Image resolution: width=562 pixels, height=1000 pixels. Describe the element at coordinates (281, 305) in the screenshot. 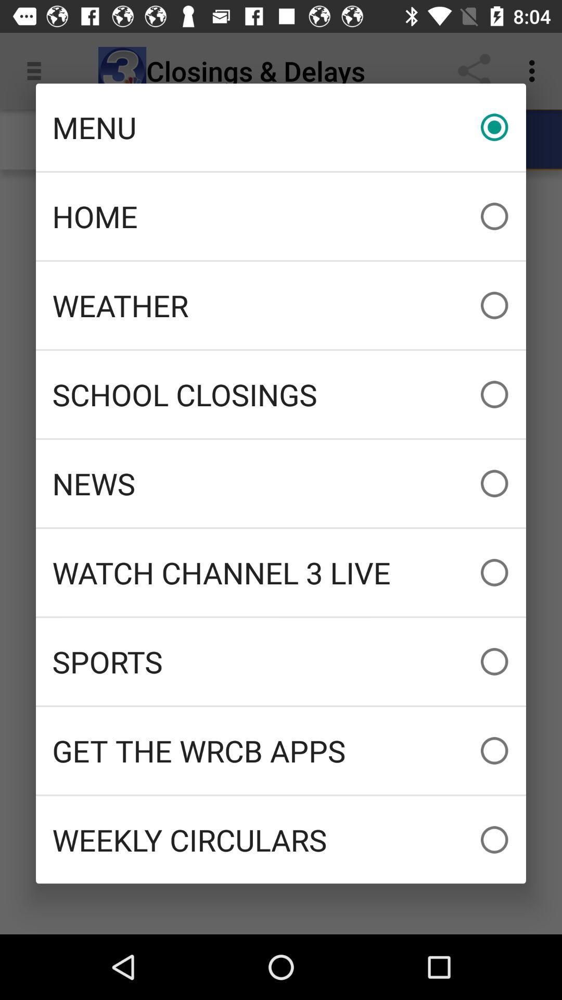

I see `turn on the icon below home icon` at that location.